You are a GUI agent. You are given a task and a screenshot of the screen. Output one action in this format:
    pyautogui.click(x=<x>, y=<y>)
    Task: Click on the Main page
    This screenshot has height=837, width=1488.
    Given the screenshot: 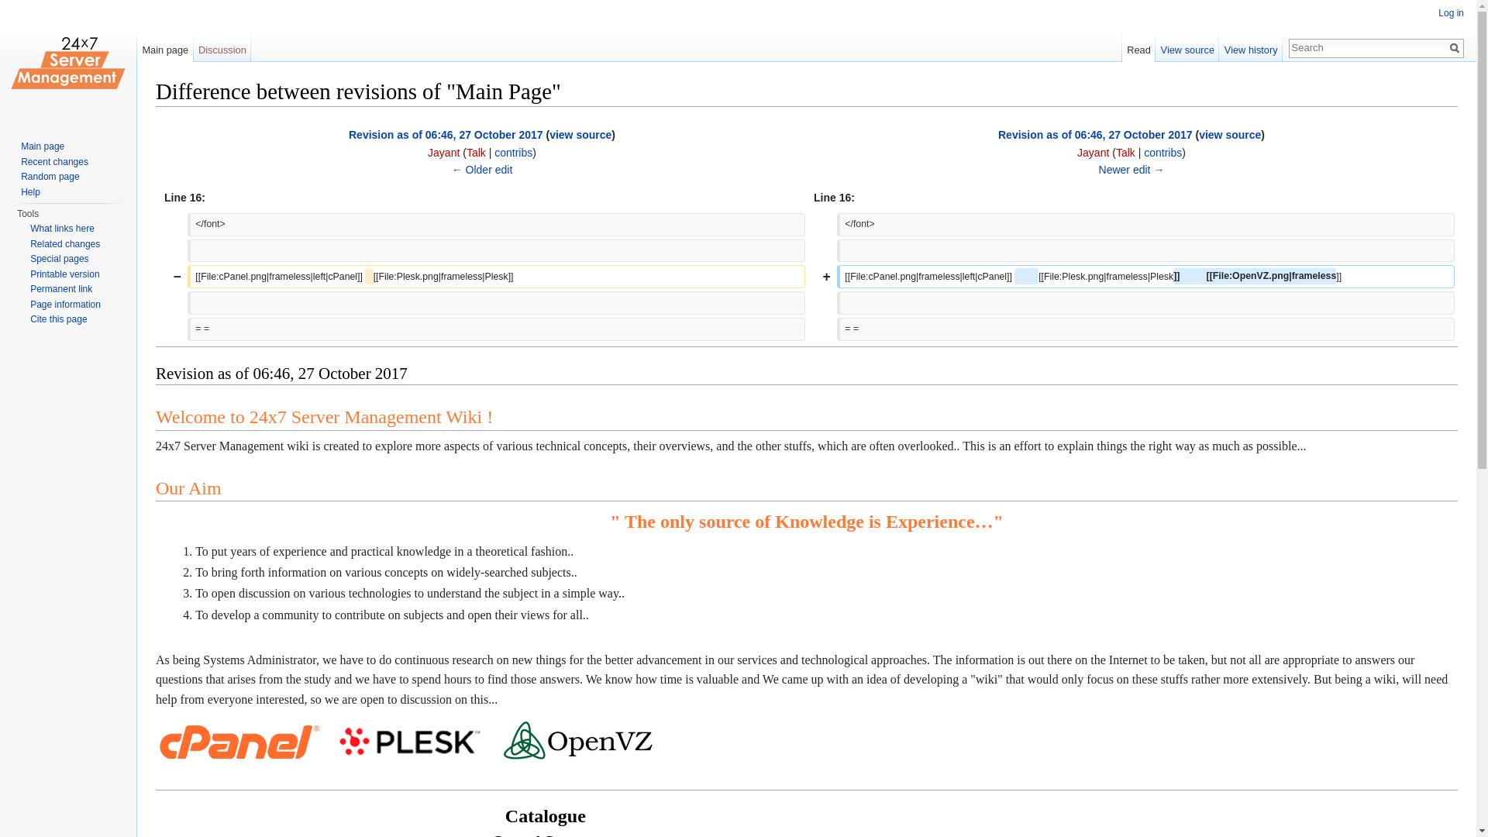 What is the action you would take?
    pyautogui.click(x=166, y=46)
    